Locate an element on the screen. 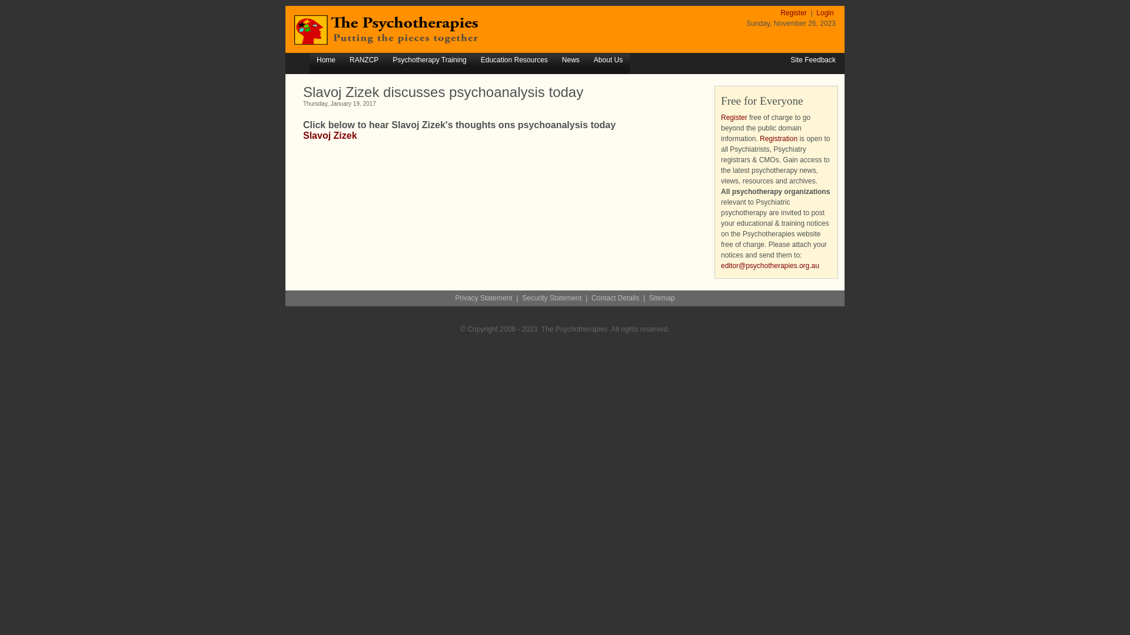 This screenshot has height=635, width=1130. About Us is located at coordinates (609, 61).